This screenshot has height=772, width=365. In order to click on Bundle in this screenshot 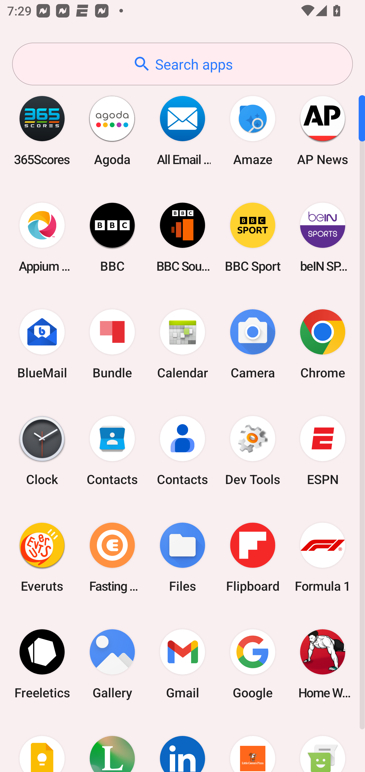, I will do `click(112, 344)`.